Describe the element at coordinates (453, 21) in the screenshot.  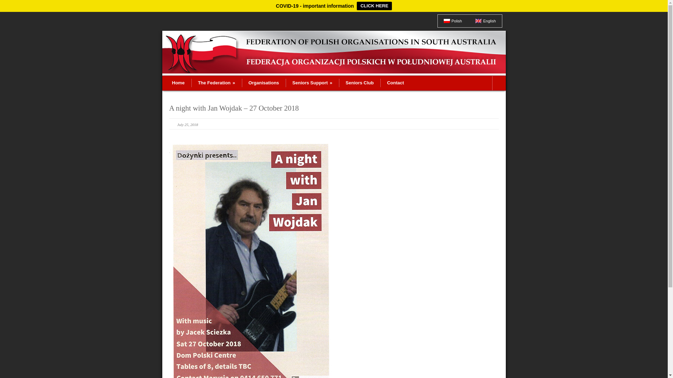
I see `Polish` at that location.